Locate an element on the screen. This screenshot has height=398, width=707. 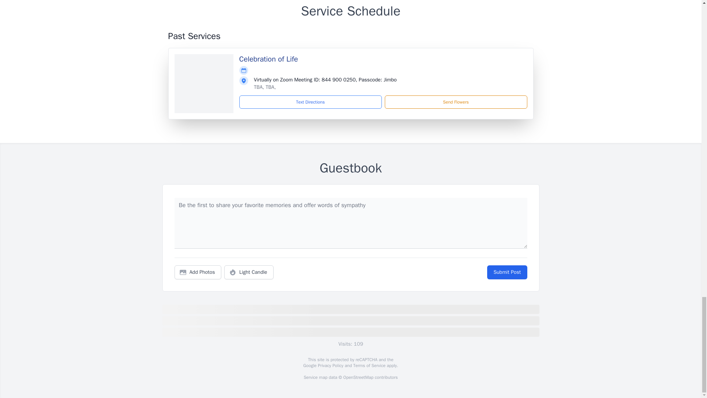
Terms of Service is located at coordinates (369, 366).